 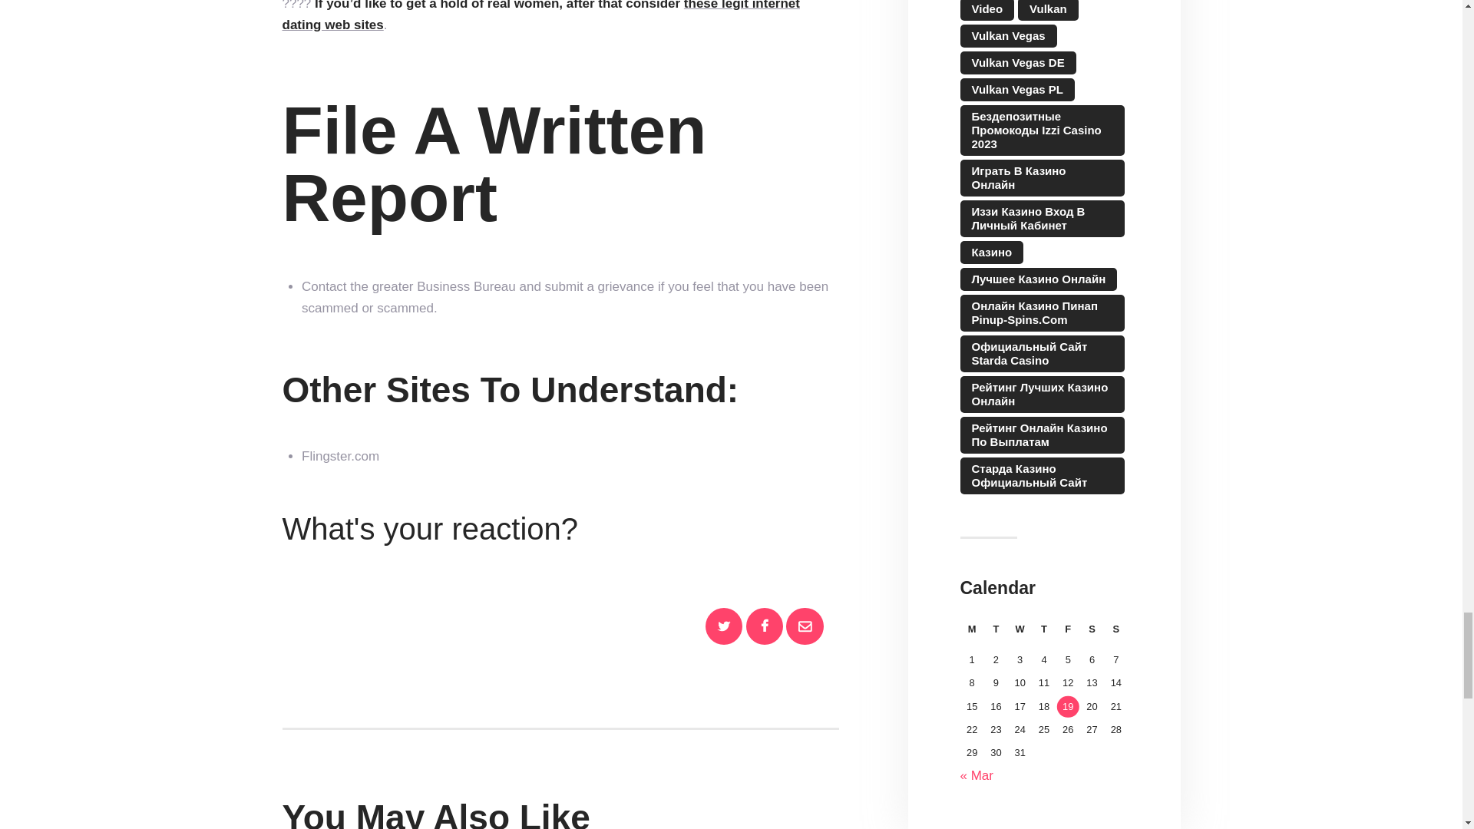 I want to click on Monday, so click(x=970, y=634).